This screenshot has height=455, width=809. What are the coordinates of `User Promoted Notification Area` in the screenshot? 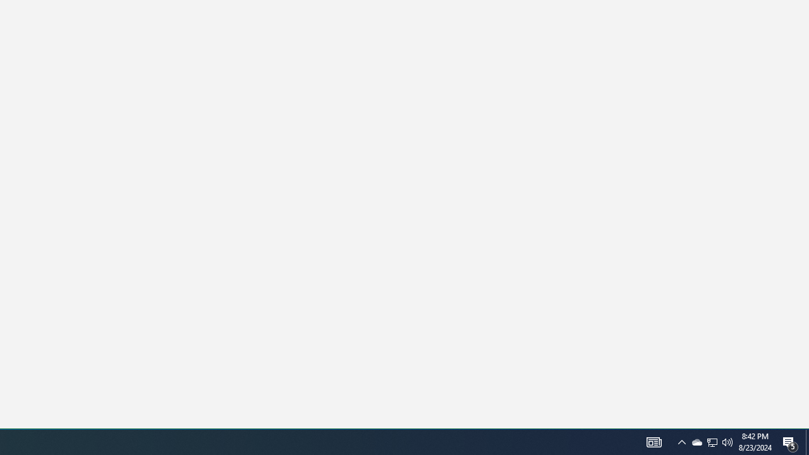 It's located at (712, 442).